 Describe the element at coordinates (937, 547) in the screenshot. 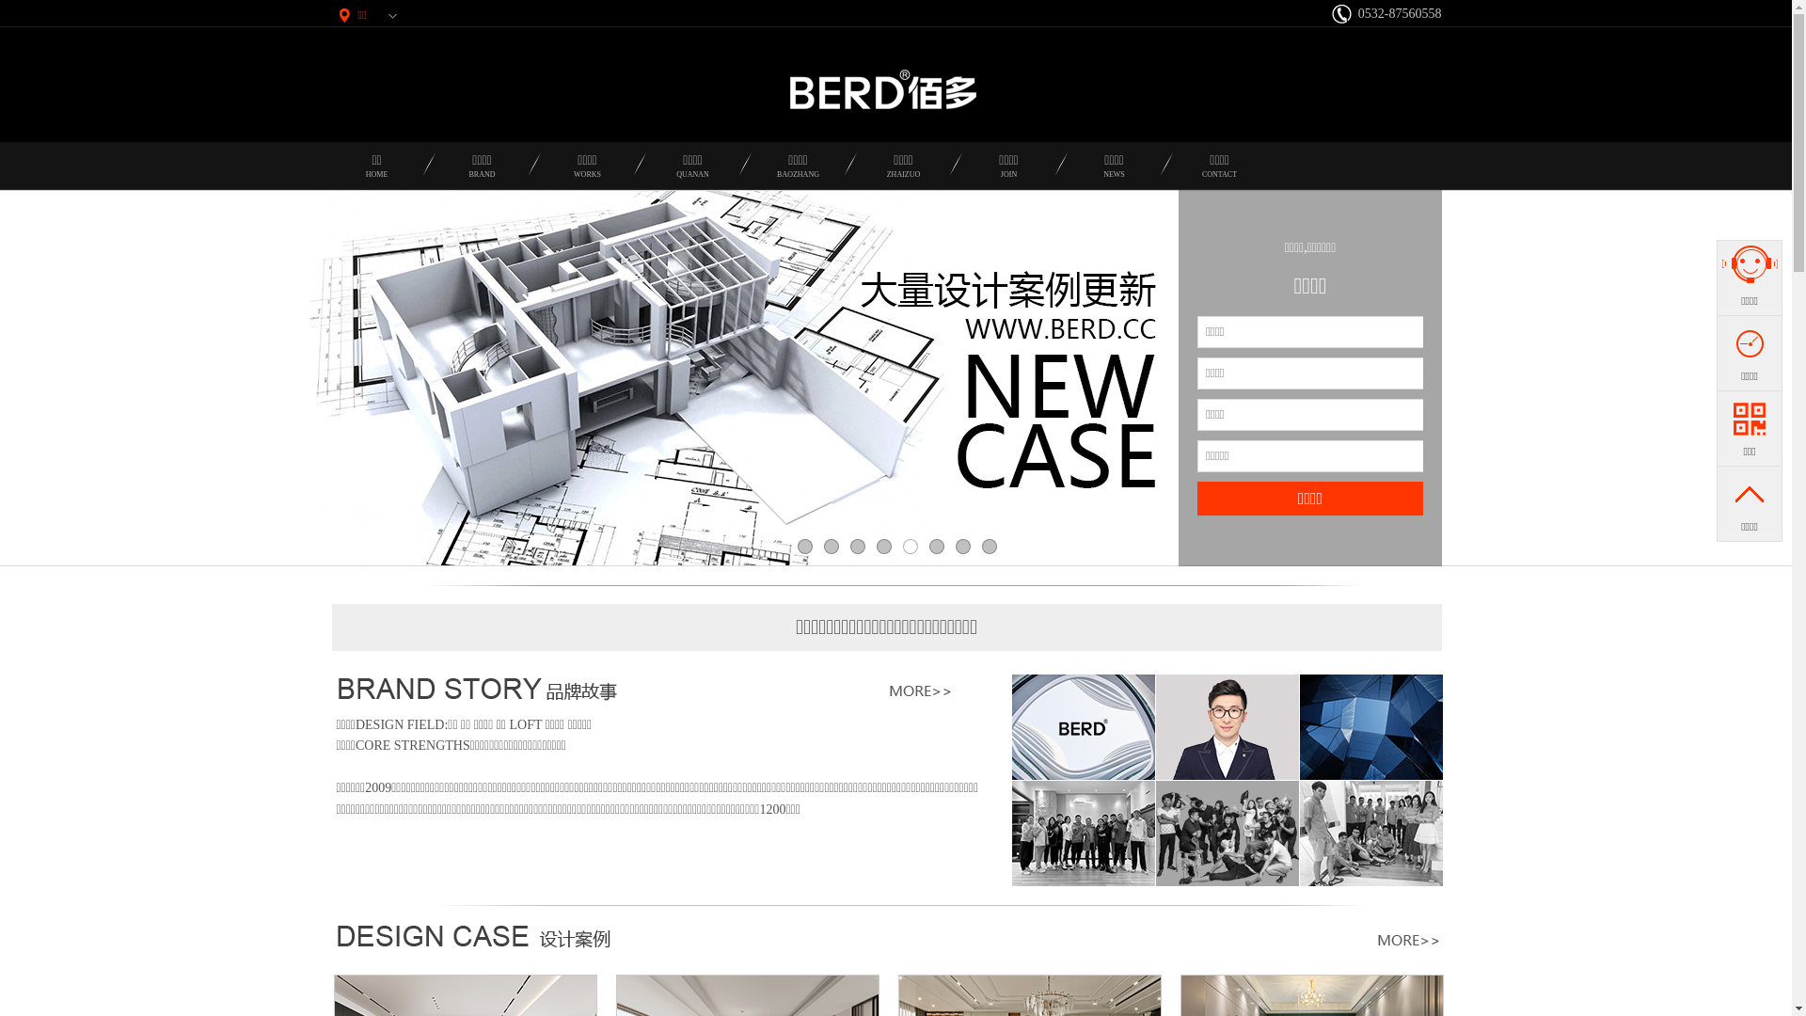

I see `6` at that location.